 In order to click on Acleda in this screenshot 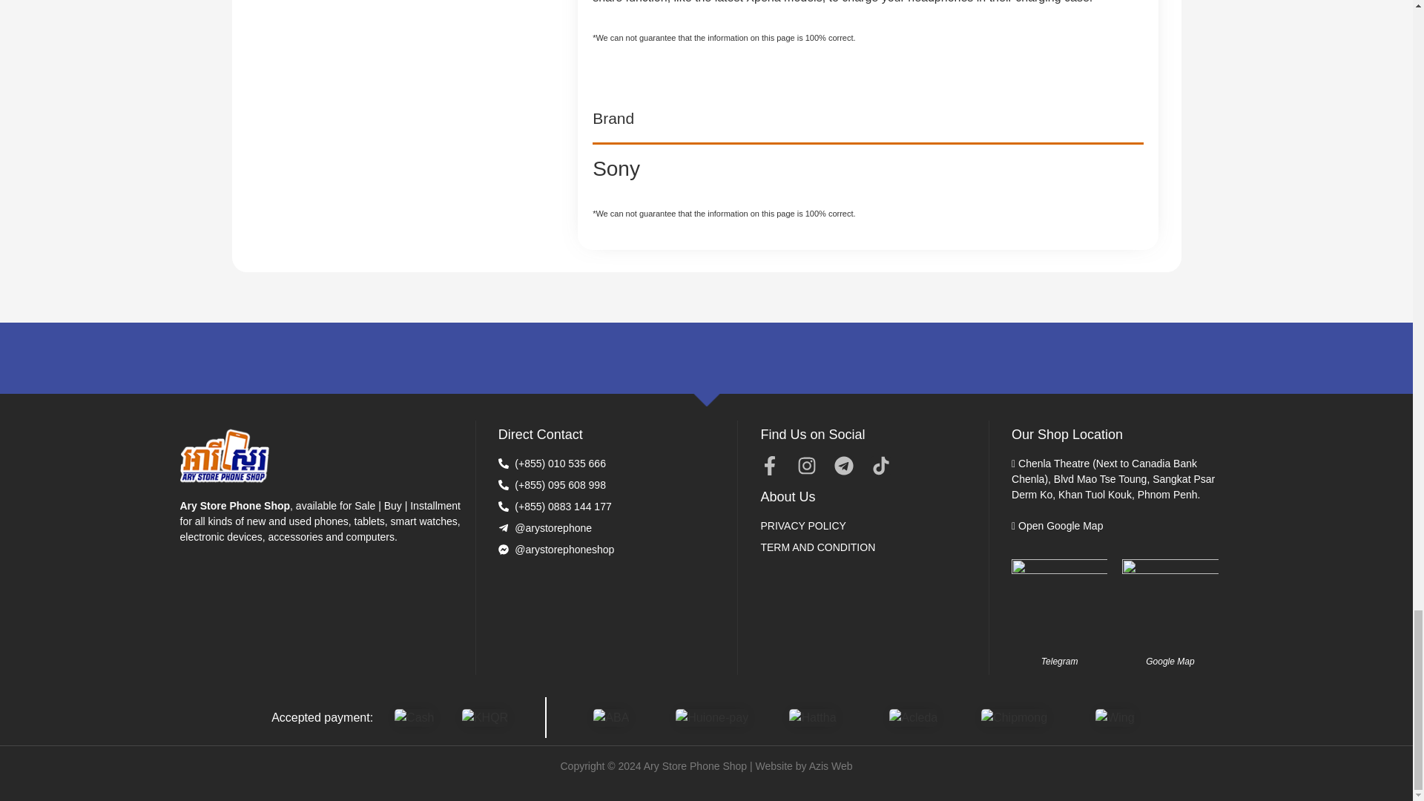, I will do `click(912, 717)`.